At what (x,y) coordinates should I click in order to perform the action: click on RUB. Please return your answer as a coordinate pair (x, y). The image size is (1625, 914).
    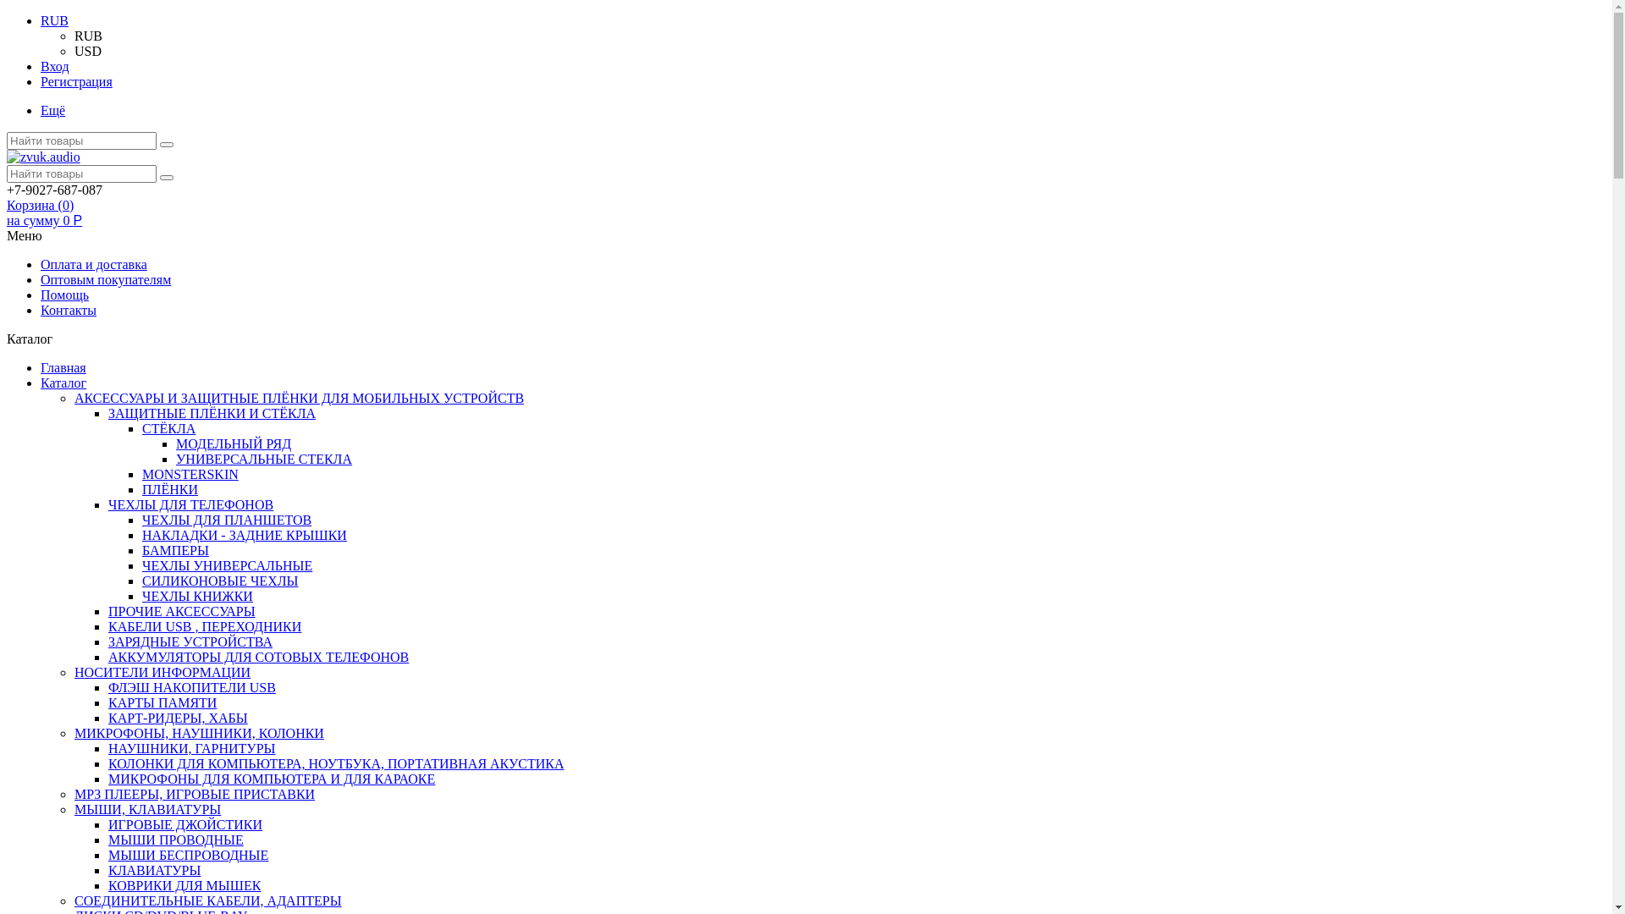
    Looking at the image, I should click on (88, 36).